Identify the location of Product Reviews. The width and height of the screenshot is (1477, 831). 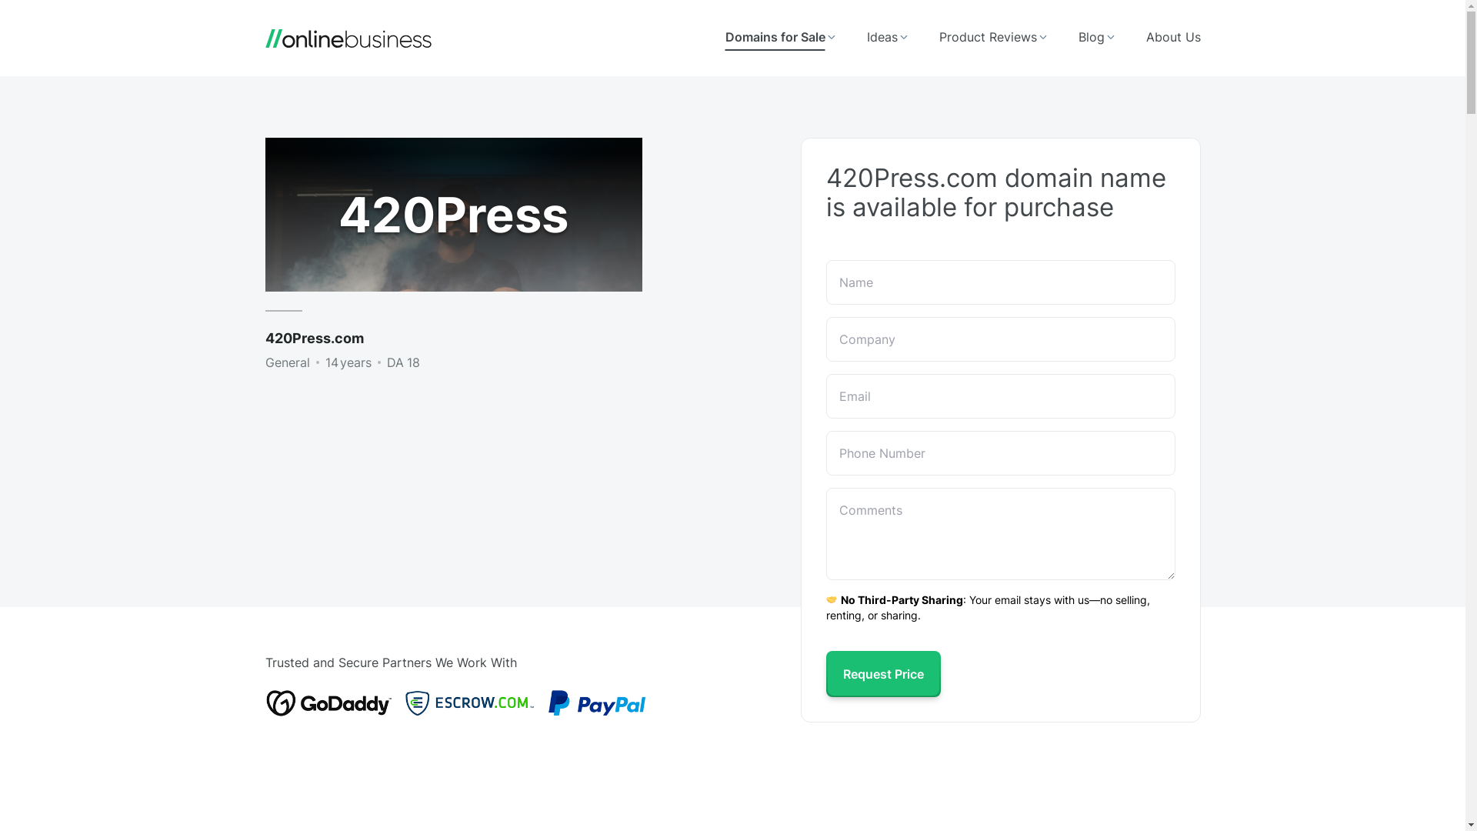
(992, 38).